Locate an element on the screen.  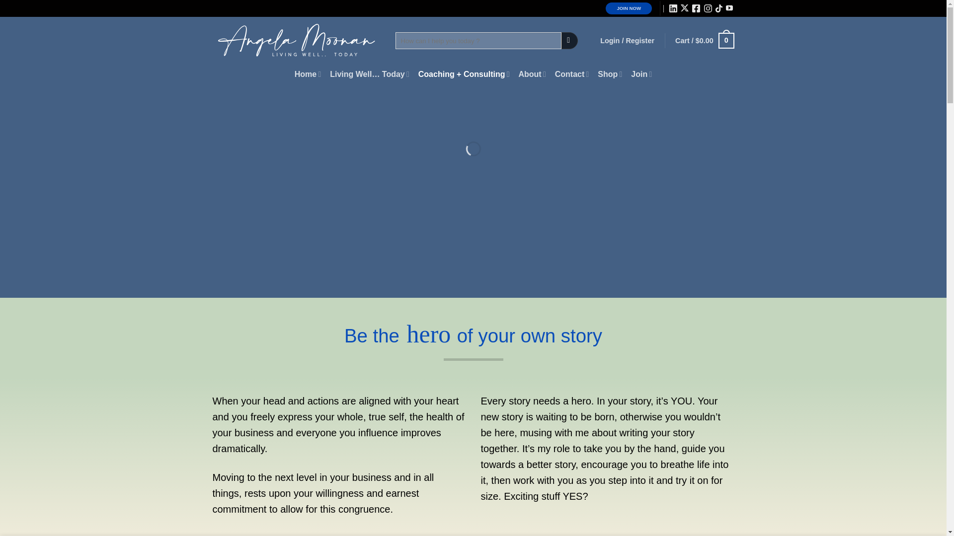
Home is located at coordinates (308, 73).